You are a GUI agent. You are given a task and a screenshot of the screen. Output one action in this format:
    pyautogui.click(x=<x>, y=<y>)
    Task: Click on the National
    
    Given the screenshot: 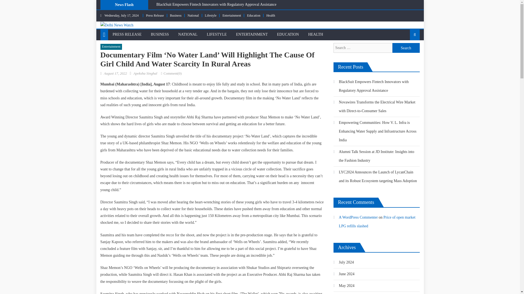 What is the action you would take?
    pyautogui.click(x=193, y=15)
    